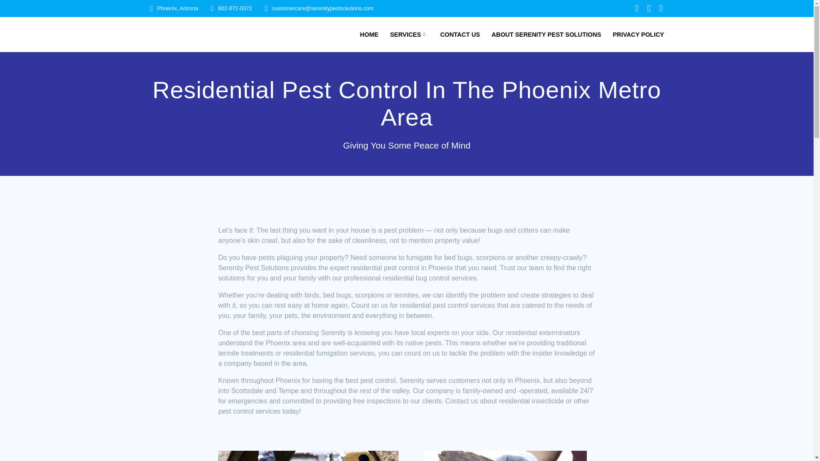 The width and height of the screenshot is (820, 461). Describe the element at coordinates (546, 35) in the screenshot. I see `ABOUT SERENITY PEST SOLUTIONS` at that location.